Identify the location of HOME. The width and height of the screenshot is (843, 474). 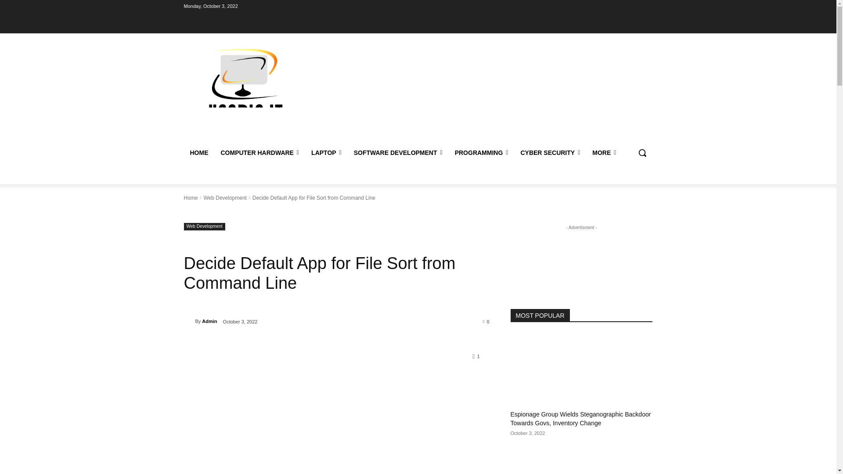
(198, 153).